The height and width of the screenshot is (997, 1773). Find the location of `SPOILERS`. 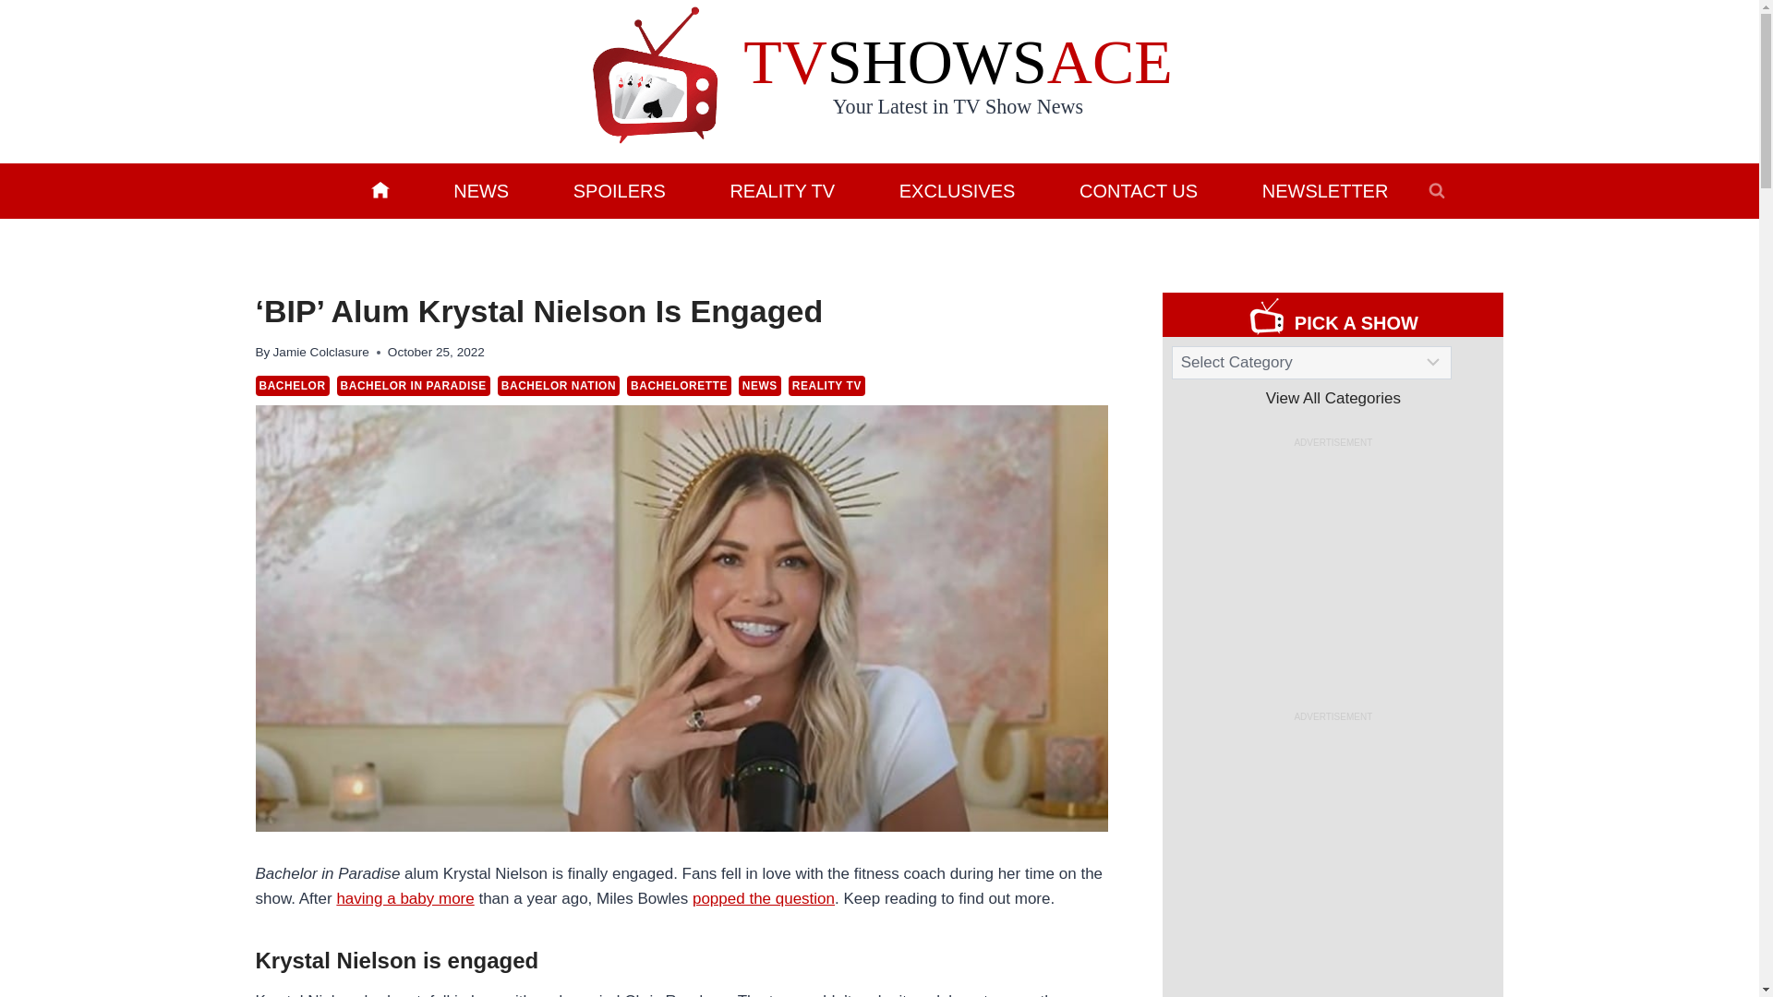

SPOILERS is located at coordinates (619, 190).